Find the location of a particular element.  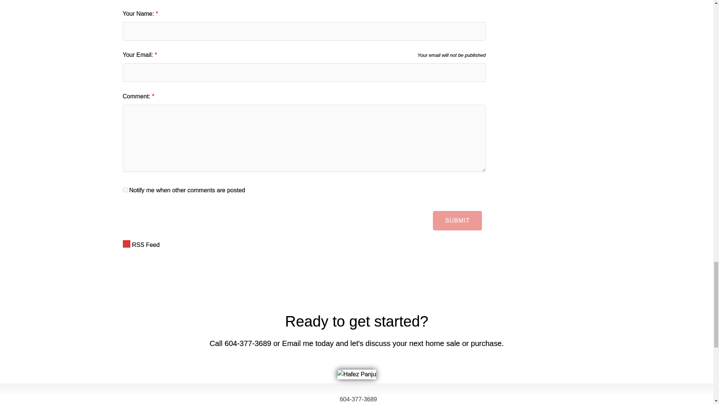

RSS is located at coordinates (304, 245).